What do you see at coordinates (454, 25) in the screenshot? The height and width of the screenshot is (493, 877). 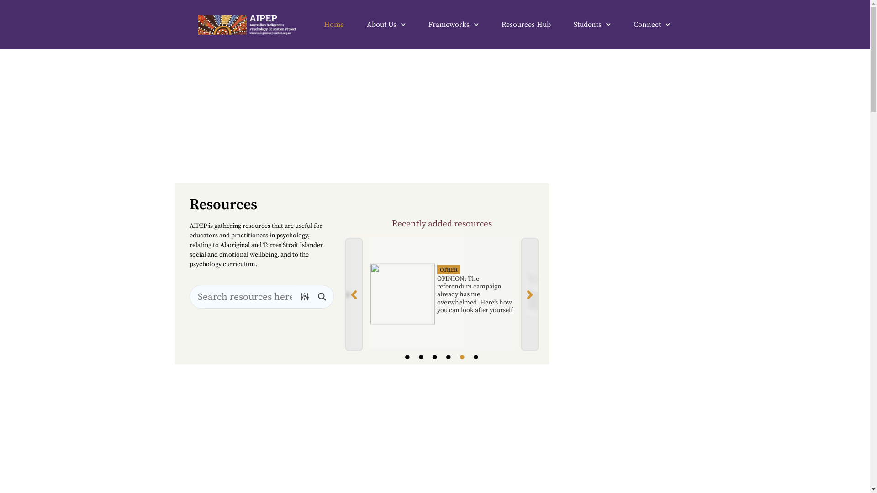 I see `Frameworks` at bounding box center [454, 25].